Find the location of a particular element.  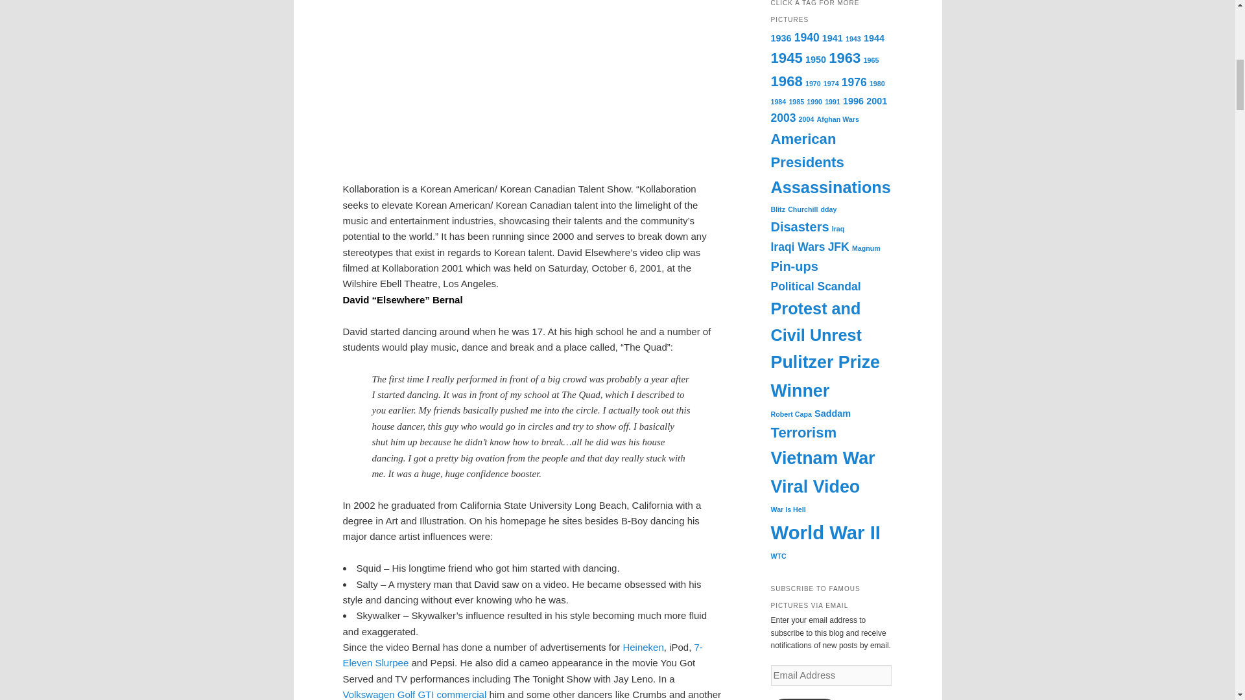

Heineken is located at coordinates (643, 647).